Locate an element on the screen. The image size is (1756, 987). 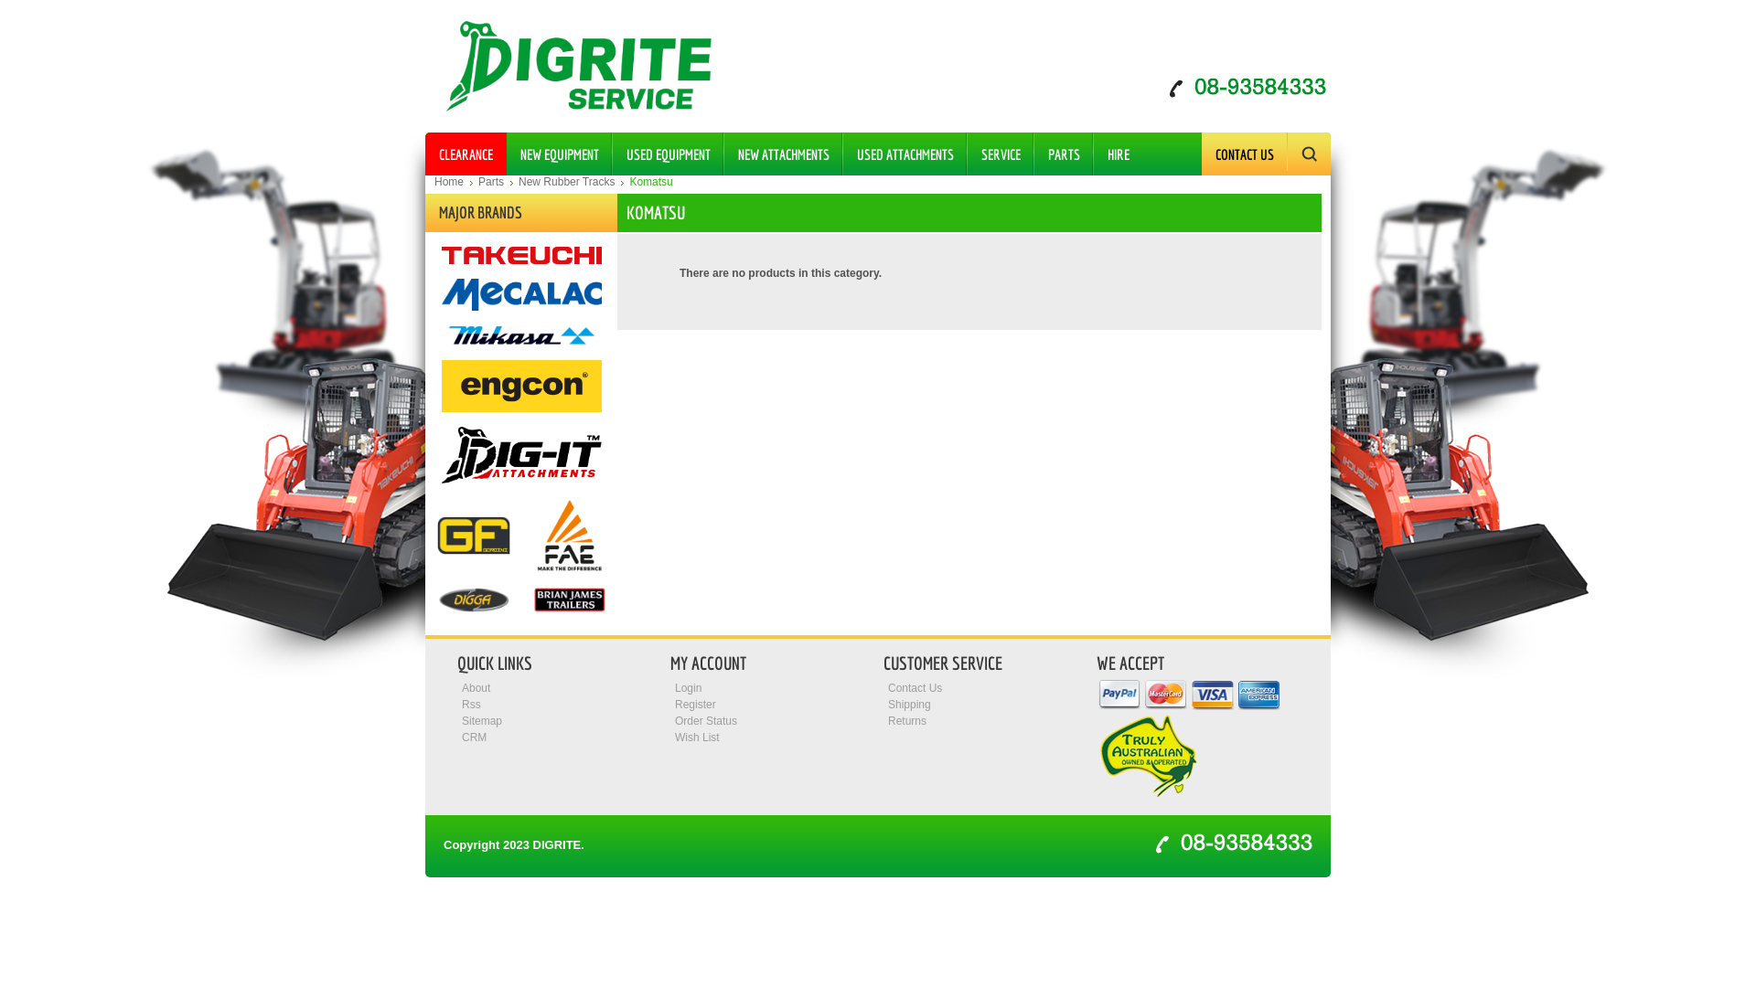
About is located at coordinates (476, 688).